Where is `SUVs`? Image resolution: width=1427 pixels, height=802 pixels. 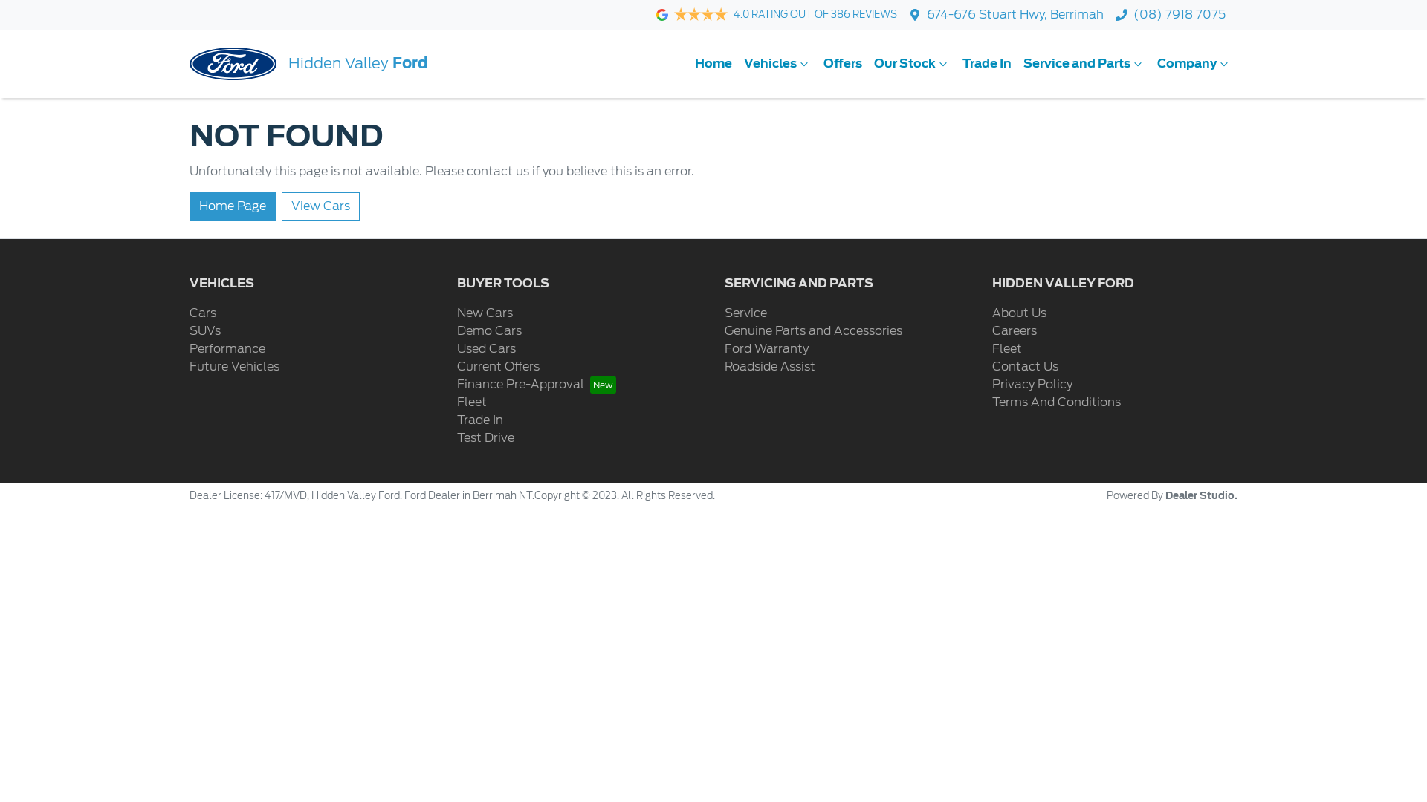 SUVs is located at coordinates (205, 331).